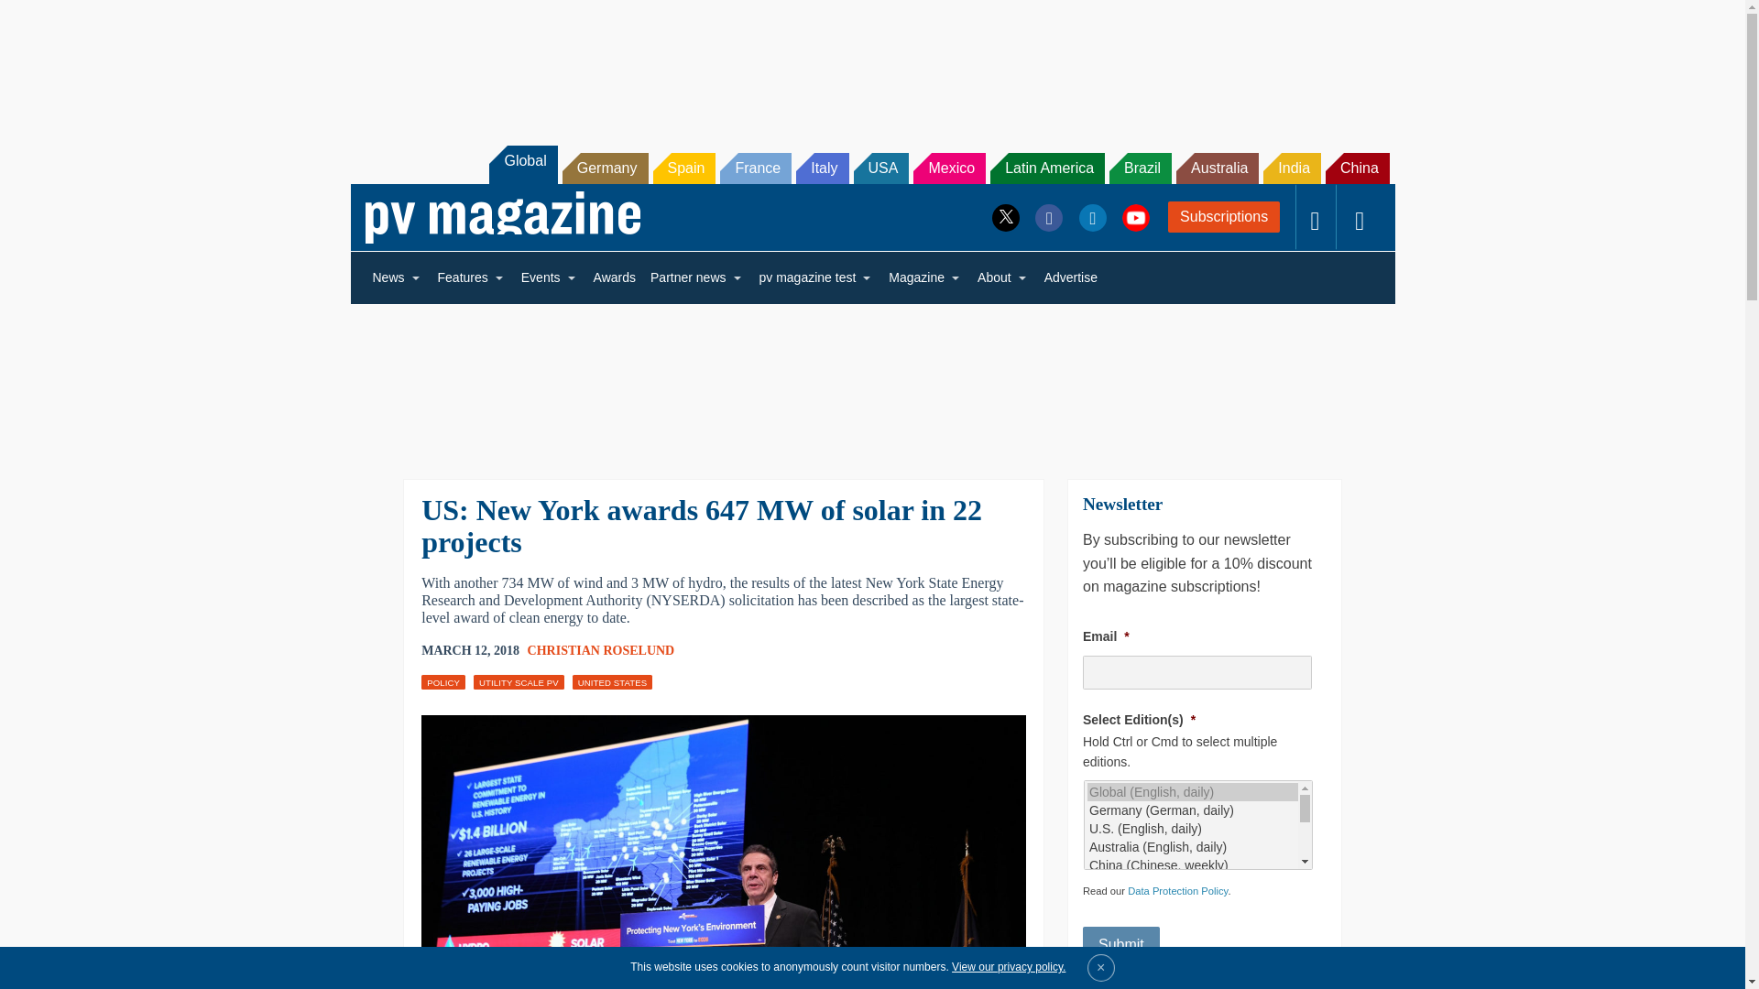  Describe the element at coordinates (1046, 168) in the screenshot. I see `Latin America` at that location.